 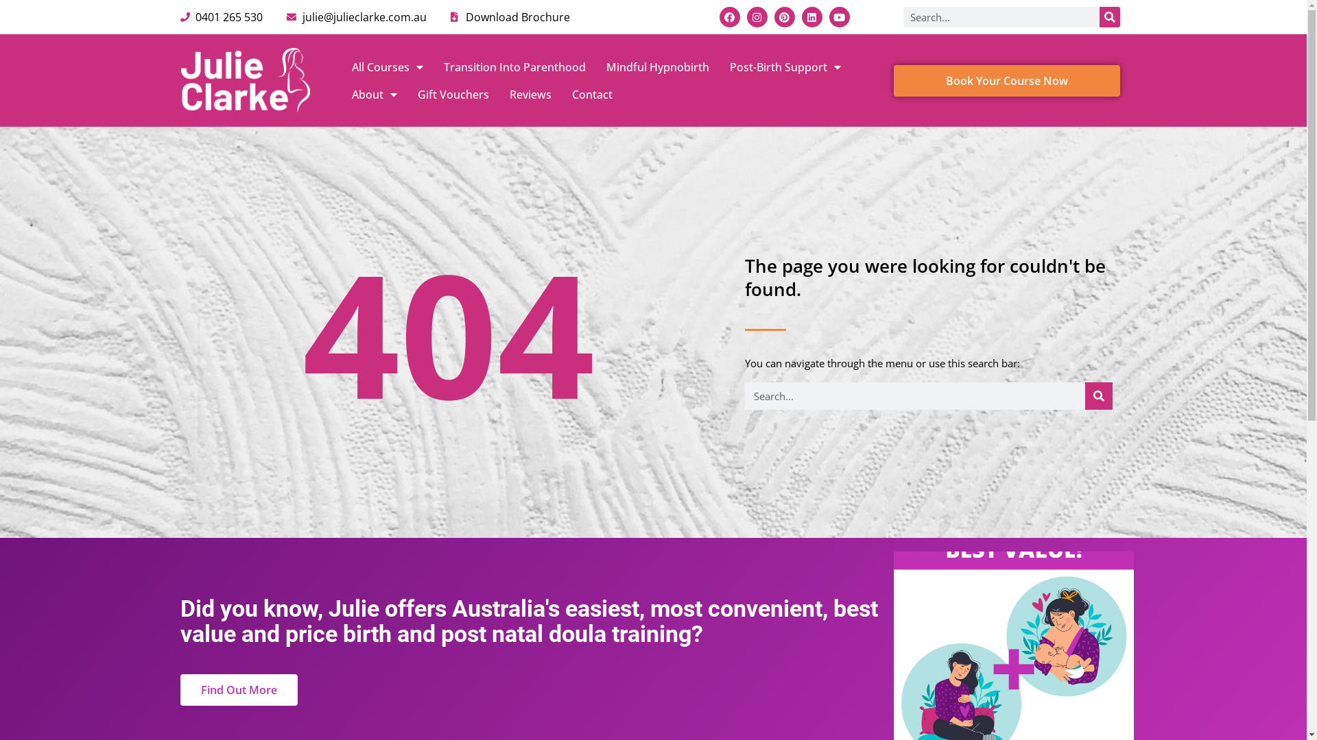 I want to click on Contact, so click(x=591, y=95).